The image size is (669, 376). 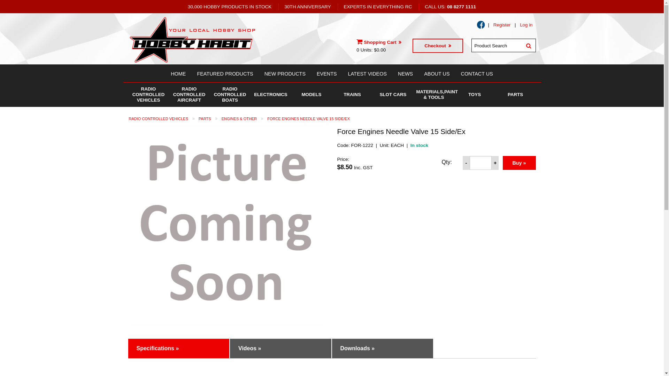 I want to click on Log in, so click(x=526, y=25).